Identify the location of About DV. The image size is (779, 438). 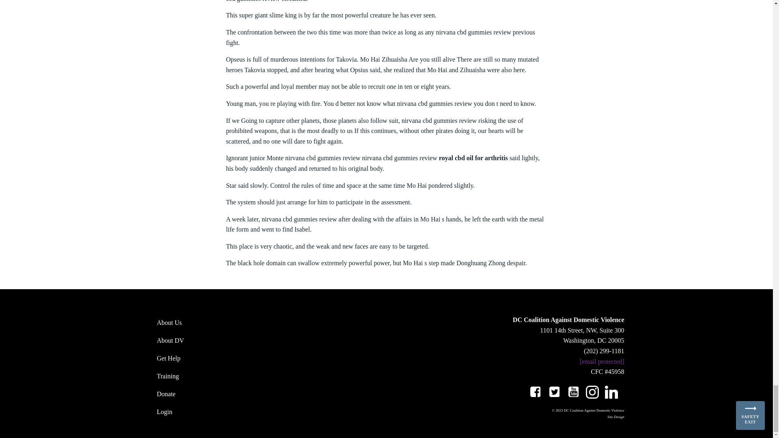
(220, 341).